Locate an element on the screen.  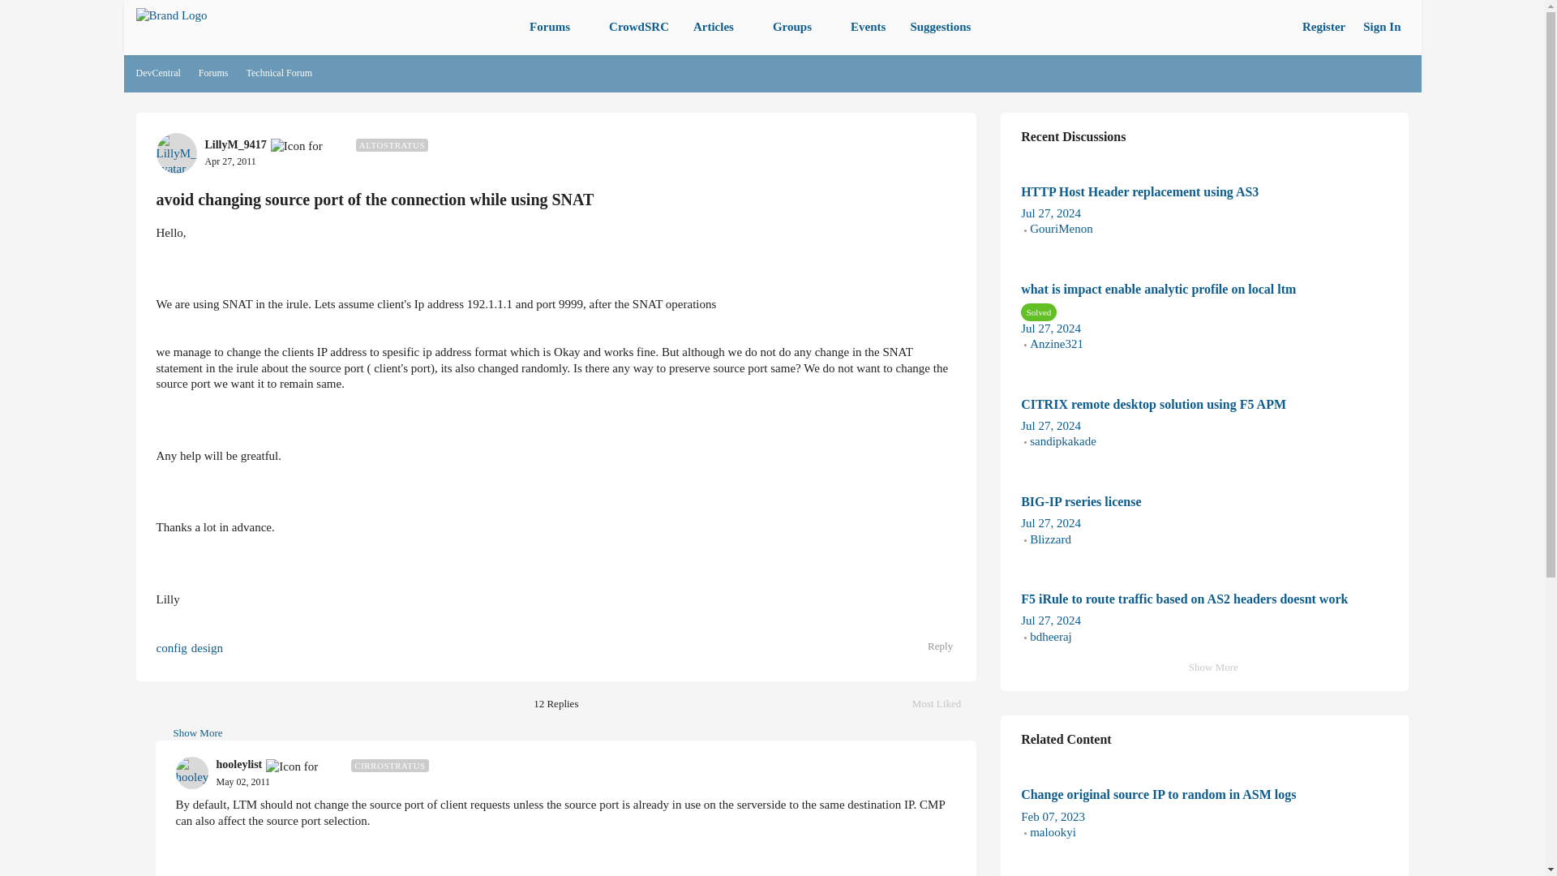
Forums is located at coordinates (557, 28).